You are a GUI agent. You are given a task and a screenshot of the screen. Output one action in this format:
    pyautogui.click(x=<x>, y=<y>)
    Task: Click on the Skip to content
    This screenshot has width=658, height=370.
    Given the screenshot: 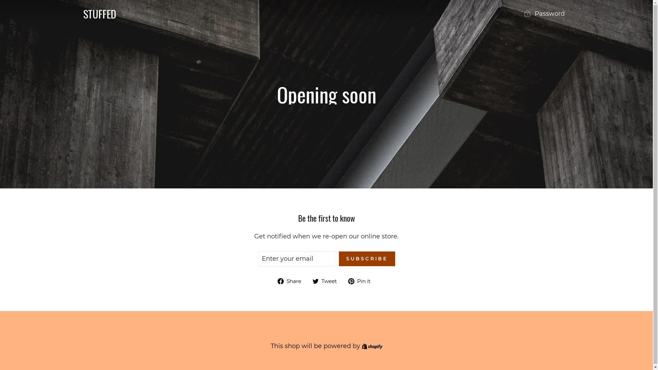 What is the action you would take?
    pyautogui.click(x=0, y=0)
    